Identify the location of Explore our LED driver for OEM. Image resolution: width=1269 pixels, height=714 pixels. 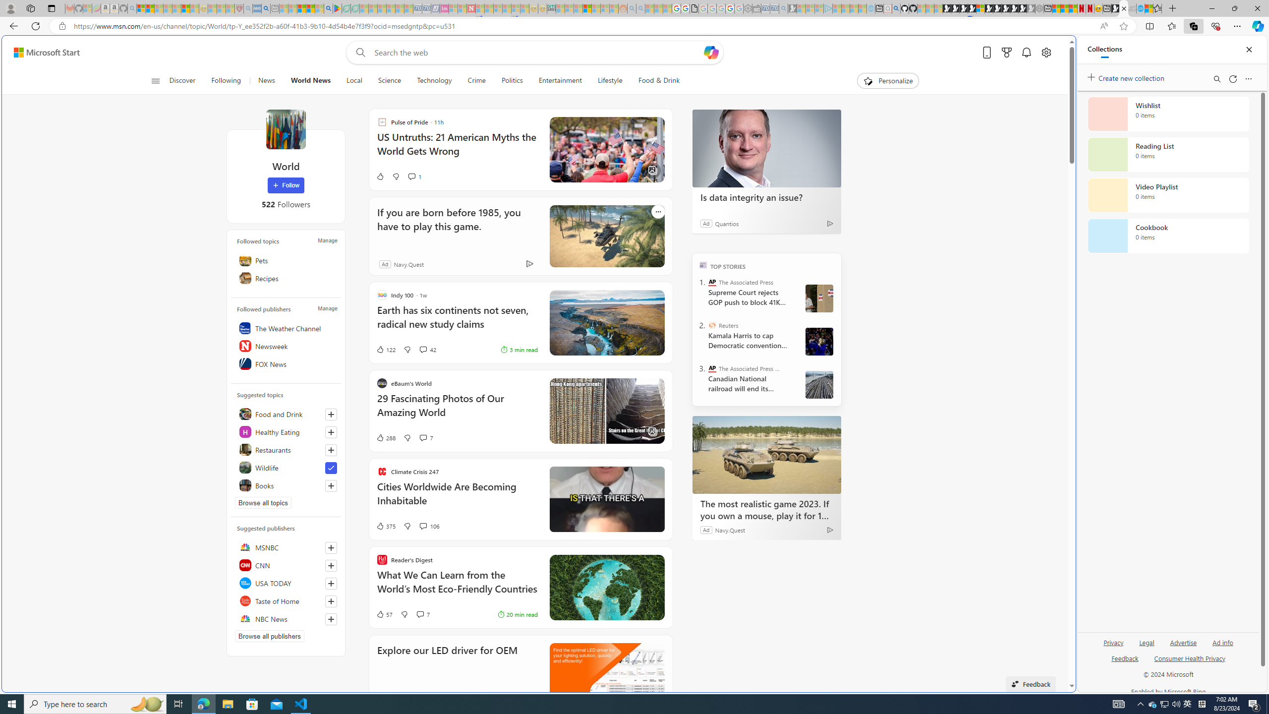
(607, 674).